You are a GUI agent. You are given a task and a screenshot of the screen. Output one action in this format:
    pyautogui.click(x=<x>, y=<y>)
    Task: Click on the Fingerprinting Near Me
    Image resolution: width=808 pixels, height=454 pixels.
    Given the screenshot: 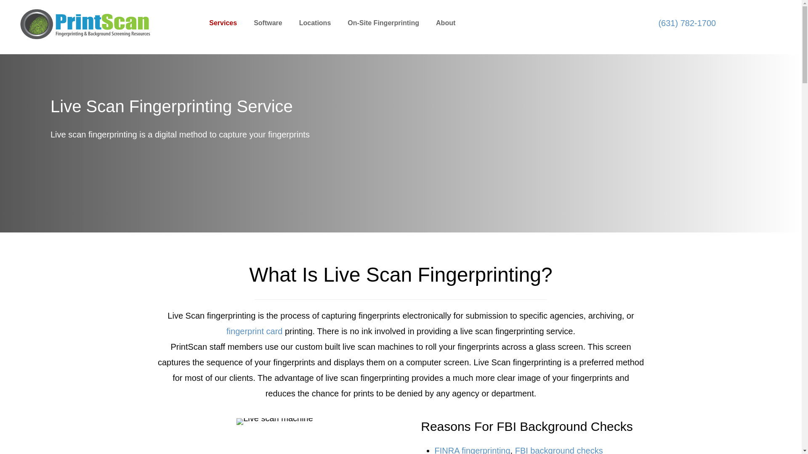 What is the action you would take?
    pyautogui.click(x=223, y=24)
    